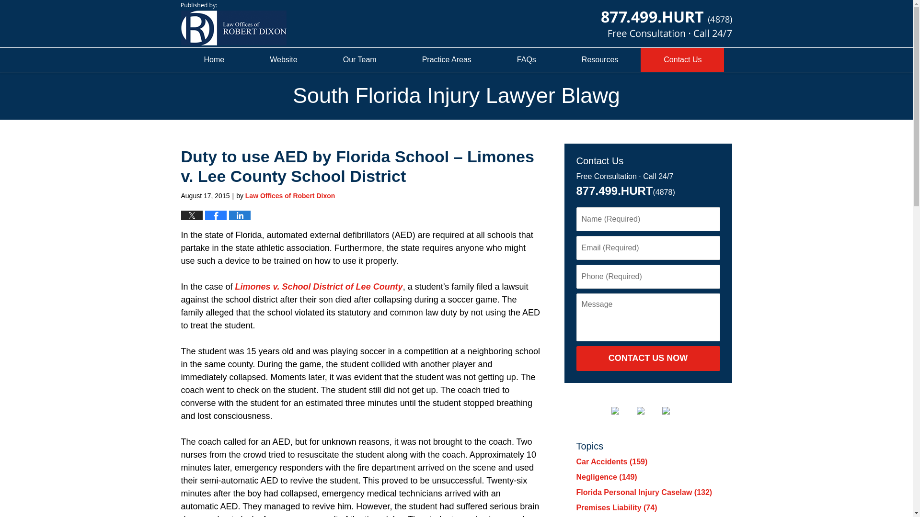 This screenshot has height=517, width=920. I want to click on Our Team, so click(359, 60).